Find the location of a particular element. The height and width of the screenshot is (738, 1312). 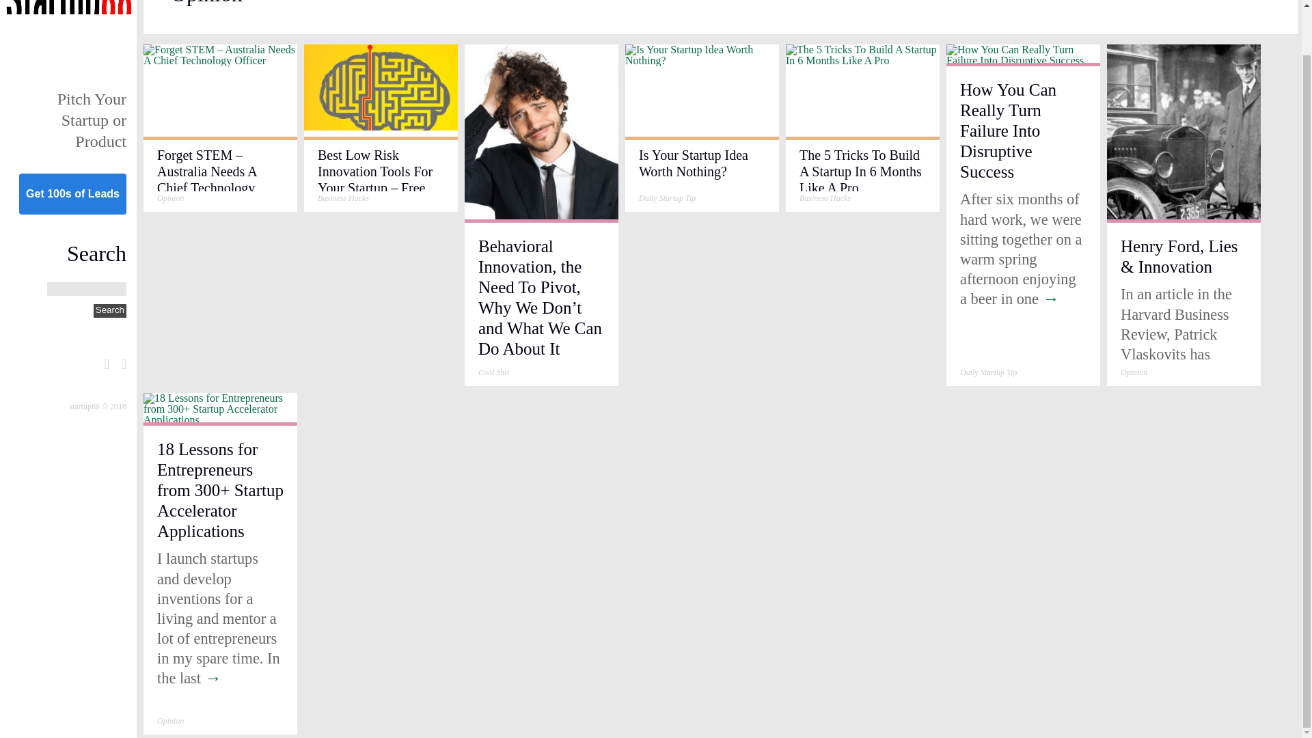

Cool Shit is located at coordinates (493, 372).